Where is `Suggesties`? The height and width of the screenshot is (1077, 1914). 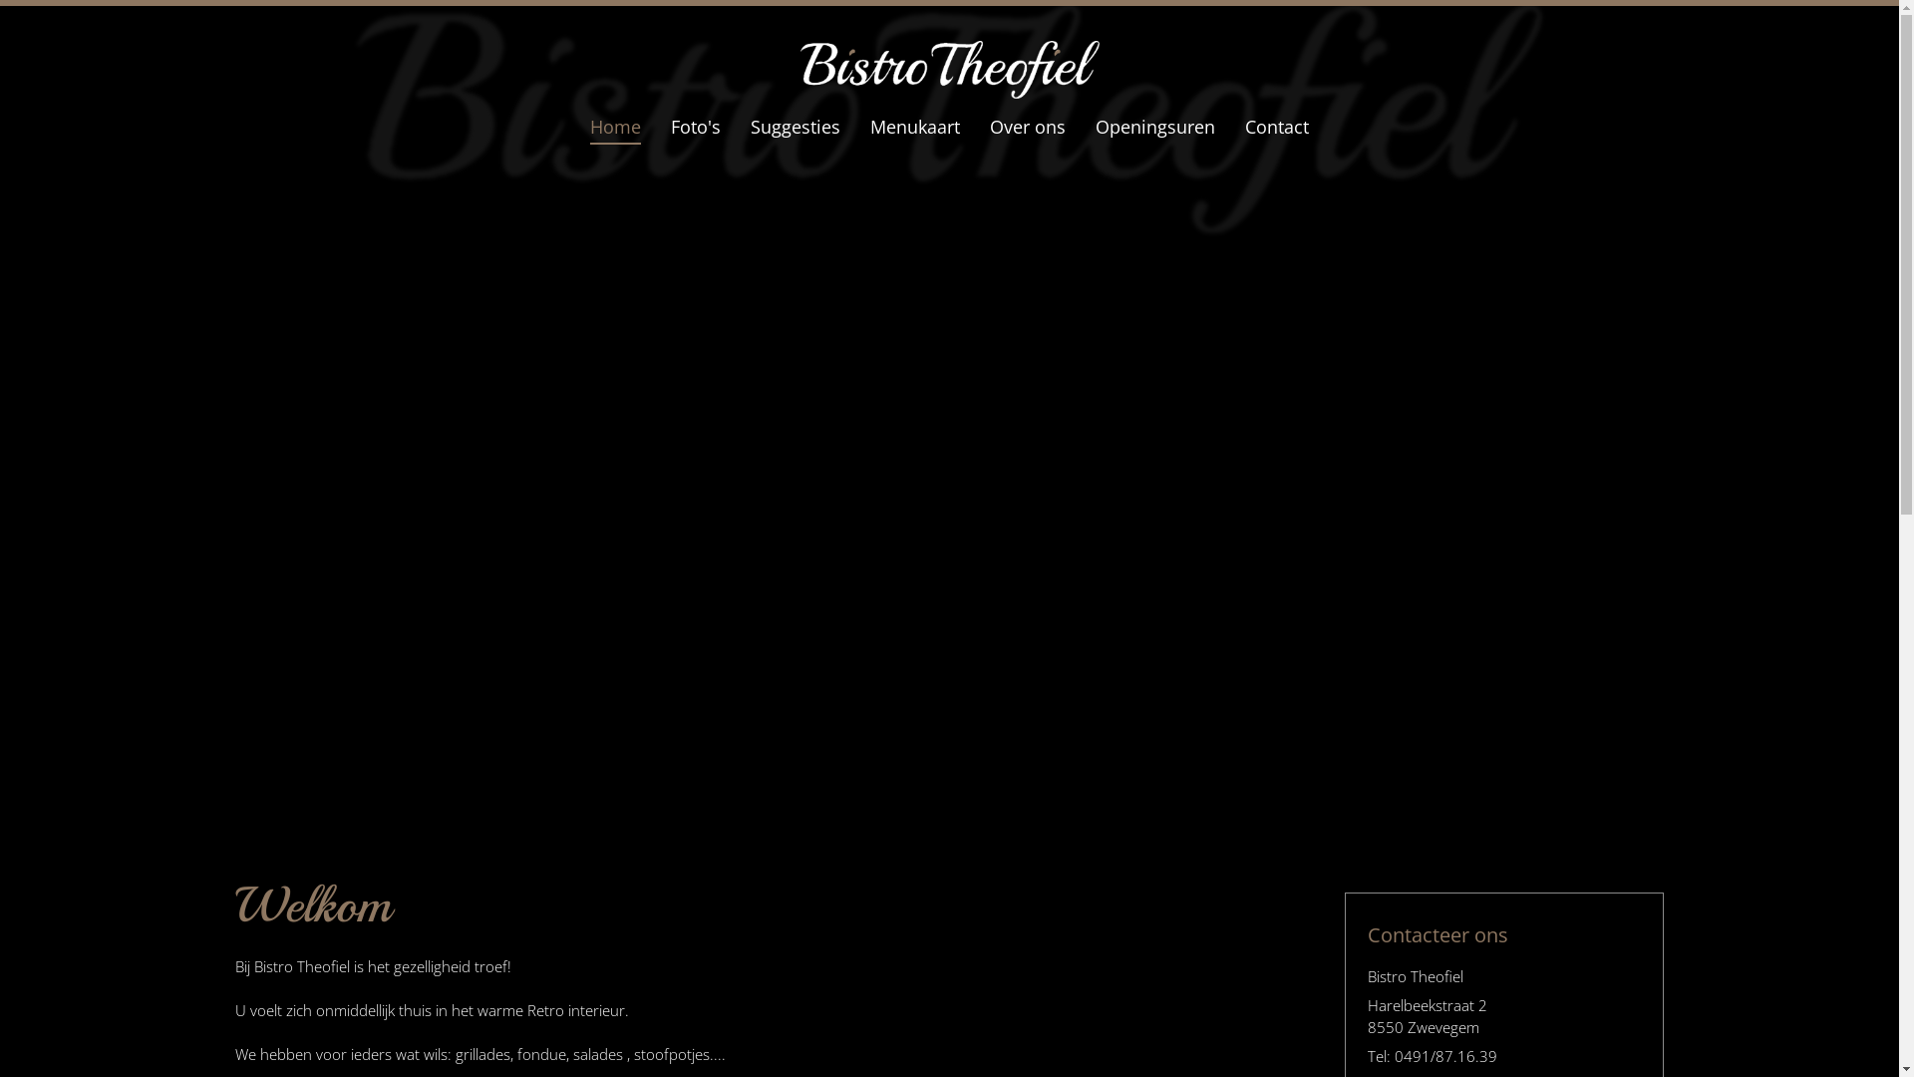
Suggesties is located at coordinates (796, 126).